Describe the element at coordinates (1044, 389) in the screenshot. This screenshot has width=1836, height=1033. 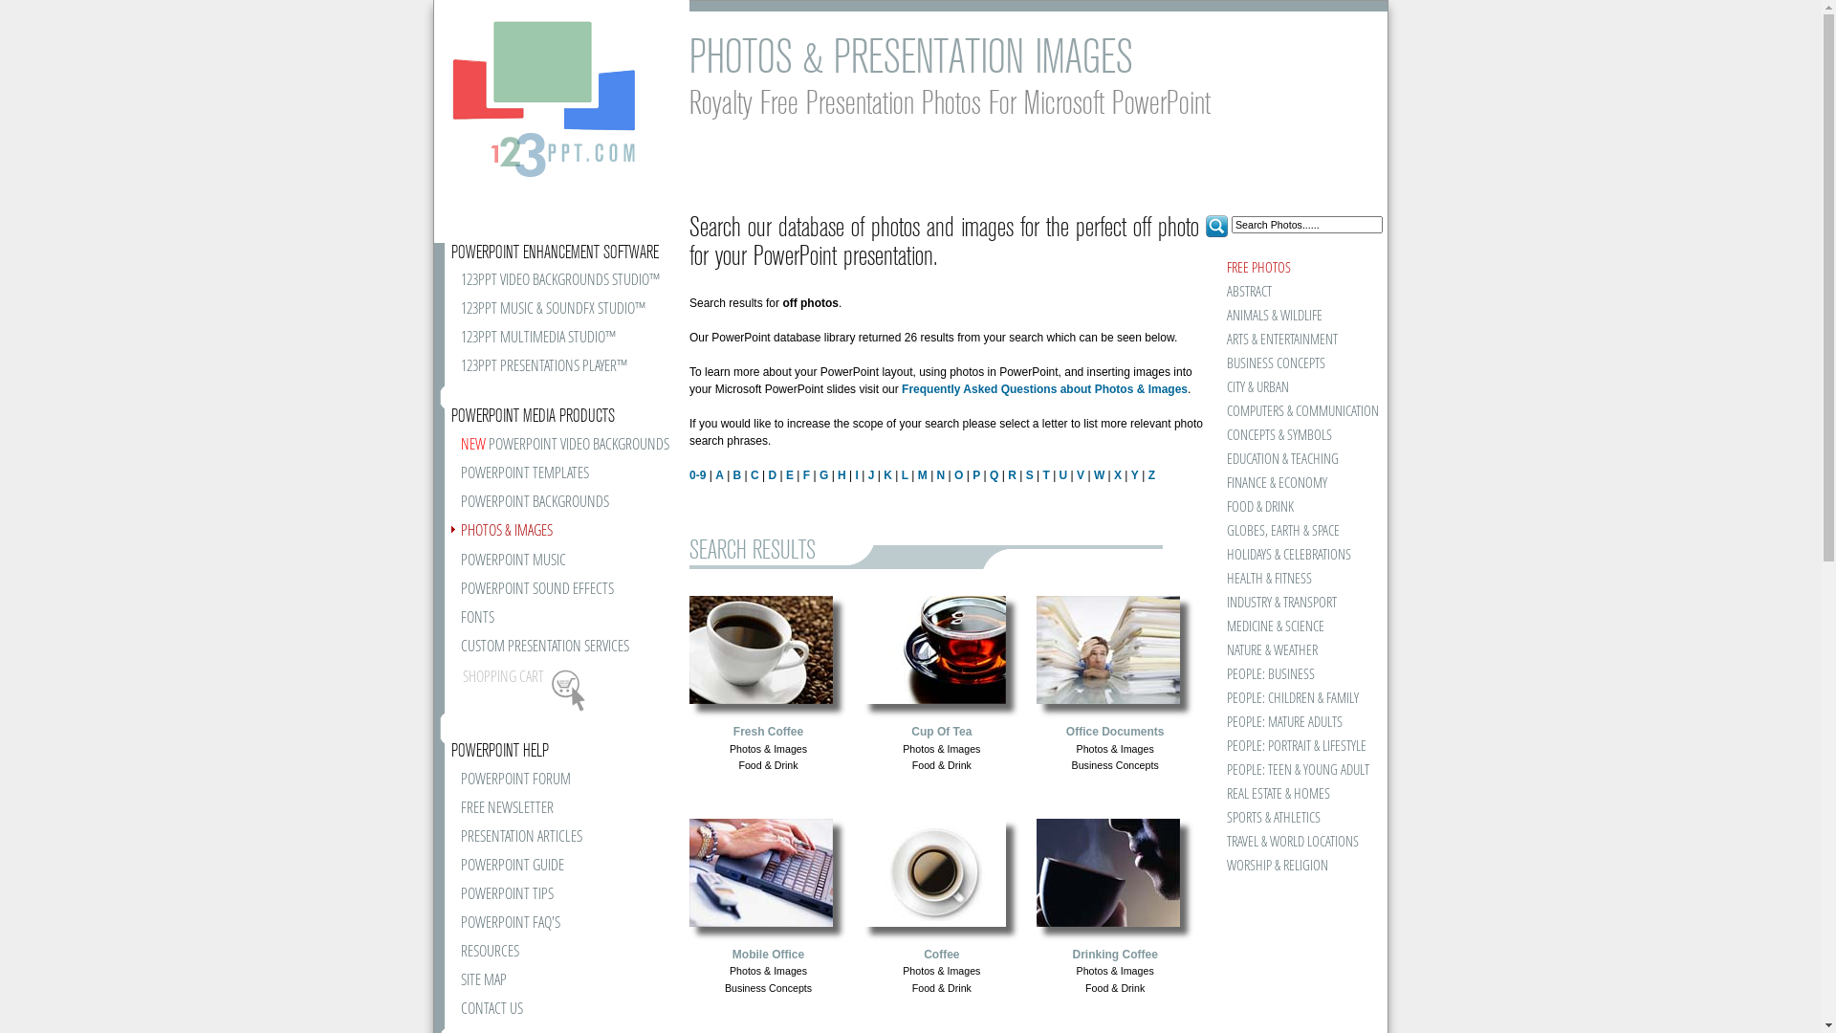
I see `Frequently Asked Questions about Photos & Images` at that location.